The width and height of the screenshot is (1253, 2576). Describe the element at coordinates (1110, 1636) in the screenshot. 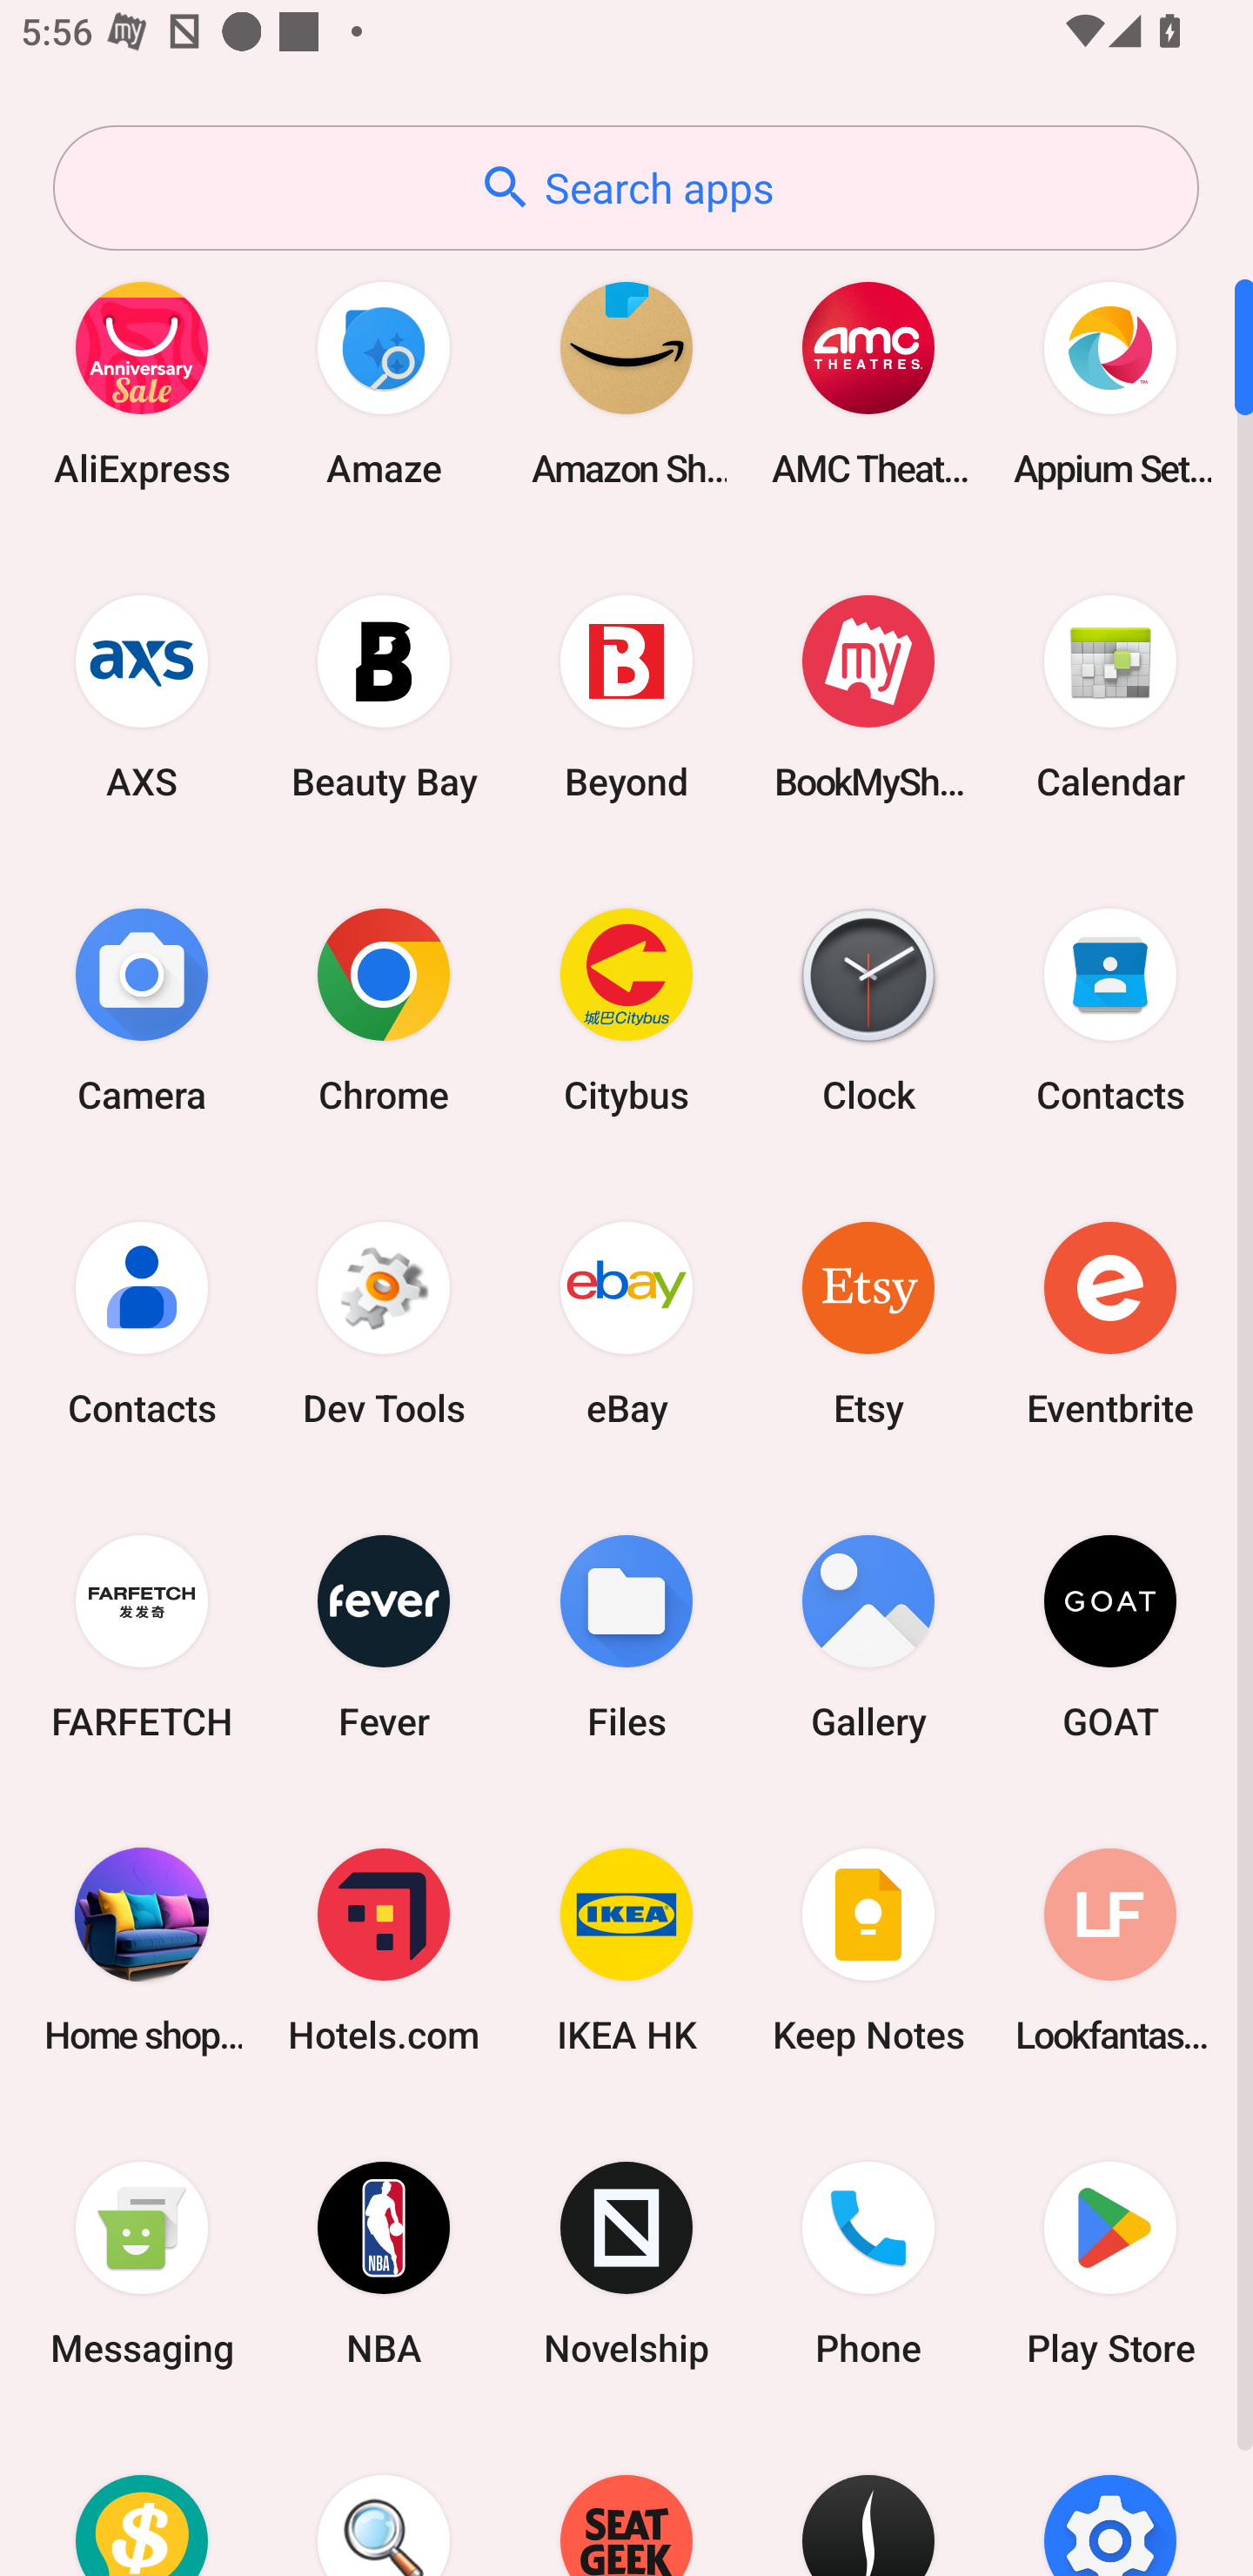

I see `GOAT` at that location.